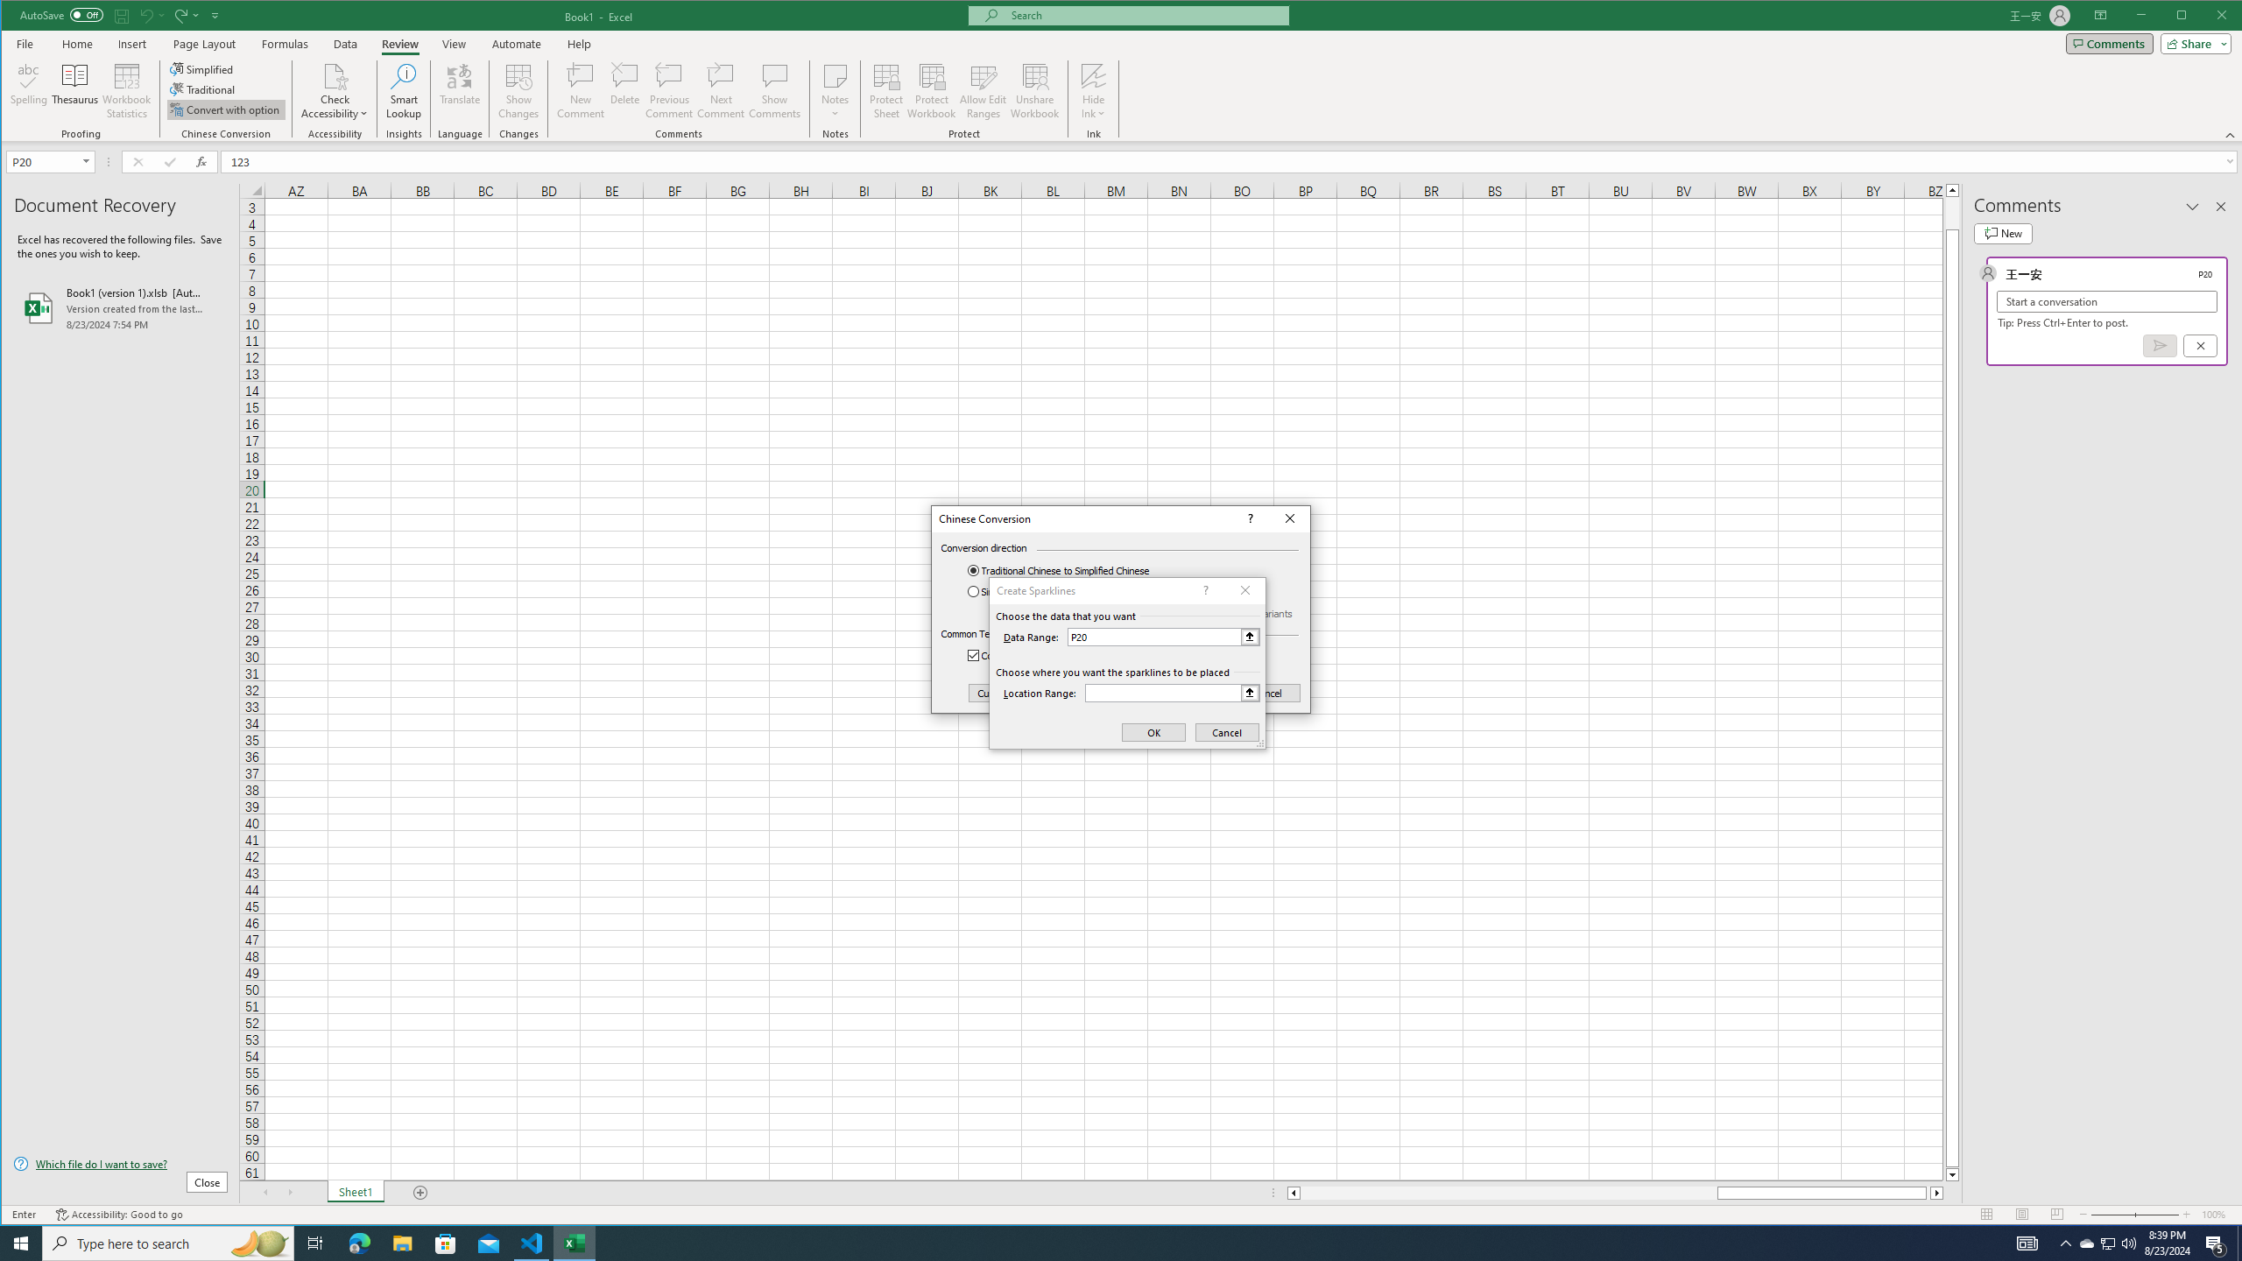 This screenshot has width=2242, height=1261. Describe the element at coordinates (1072, 592) in the screenshot. I see `Simplified Chinese to Traditional Chinese` at that location.